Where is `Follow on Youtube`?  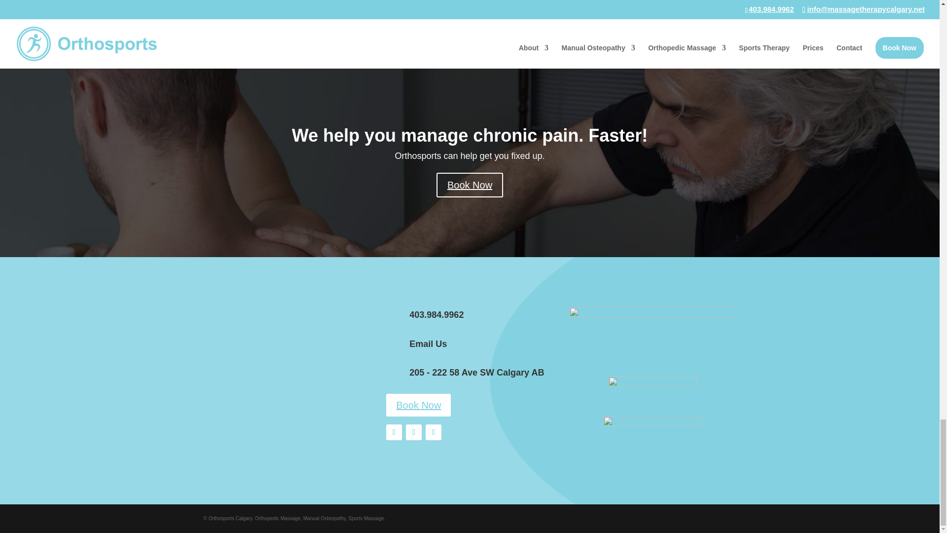
Follow on Youtube is located at coordinates (433, 432).